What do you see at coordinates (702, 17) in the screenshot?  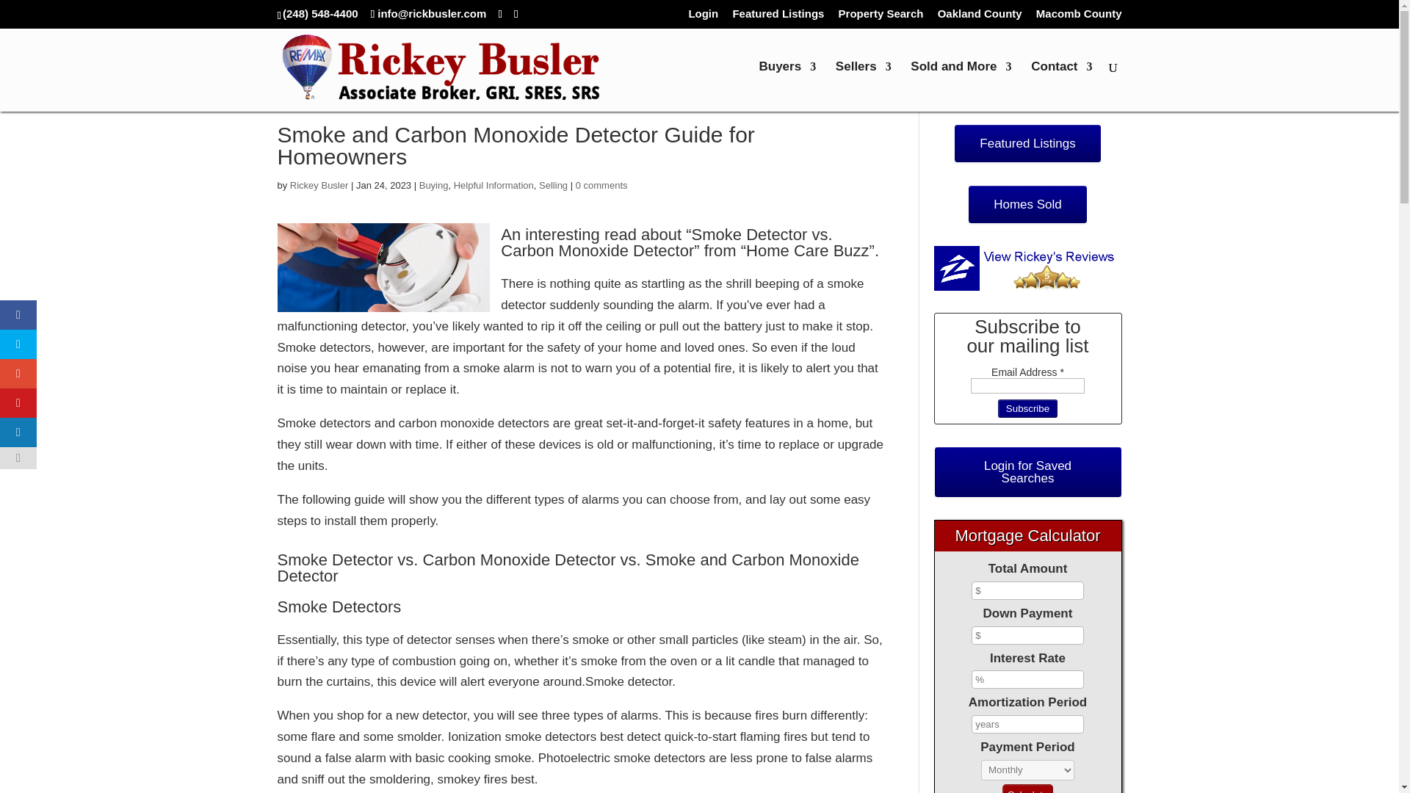 I see `Login` at bounding box center [702, 17].